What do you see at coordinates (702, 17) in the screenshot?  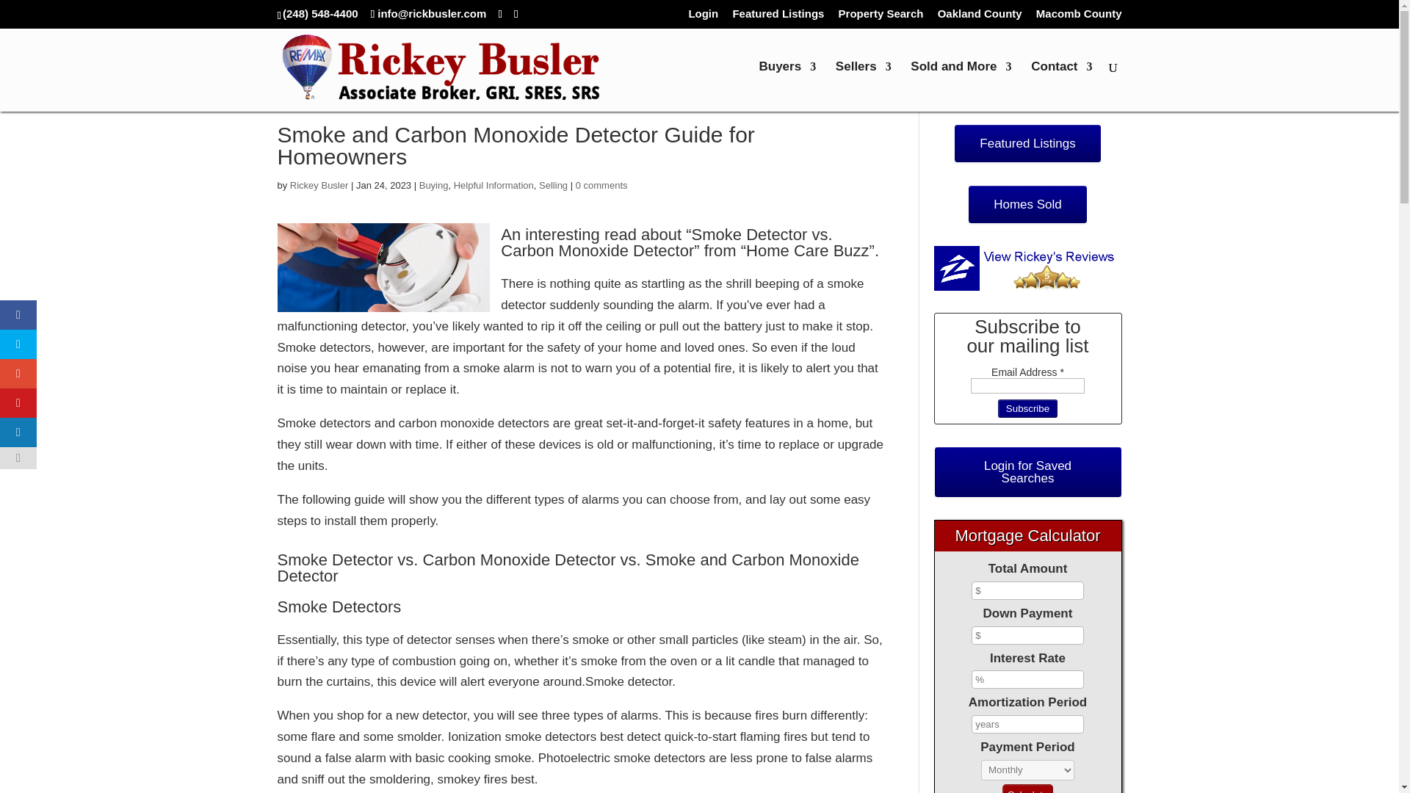 I see `Login` at bounding box center [702, 17].